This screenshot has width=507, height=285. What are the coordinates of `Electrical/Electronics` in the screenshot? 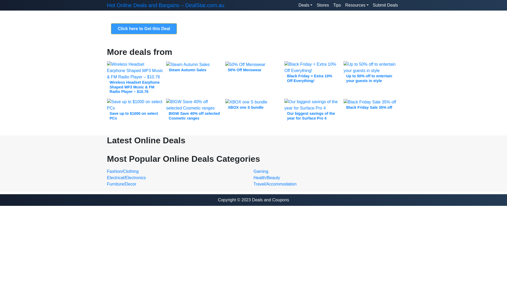 It's located at (126, 178).